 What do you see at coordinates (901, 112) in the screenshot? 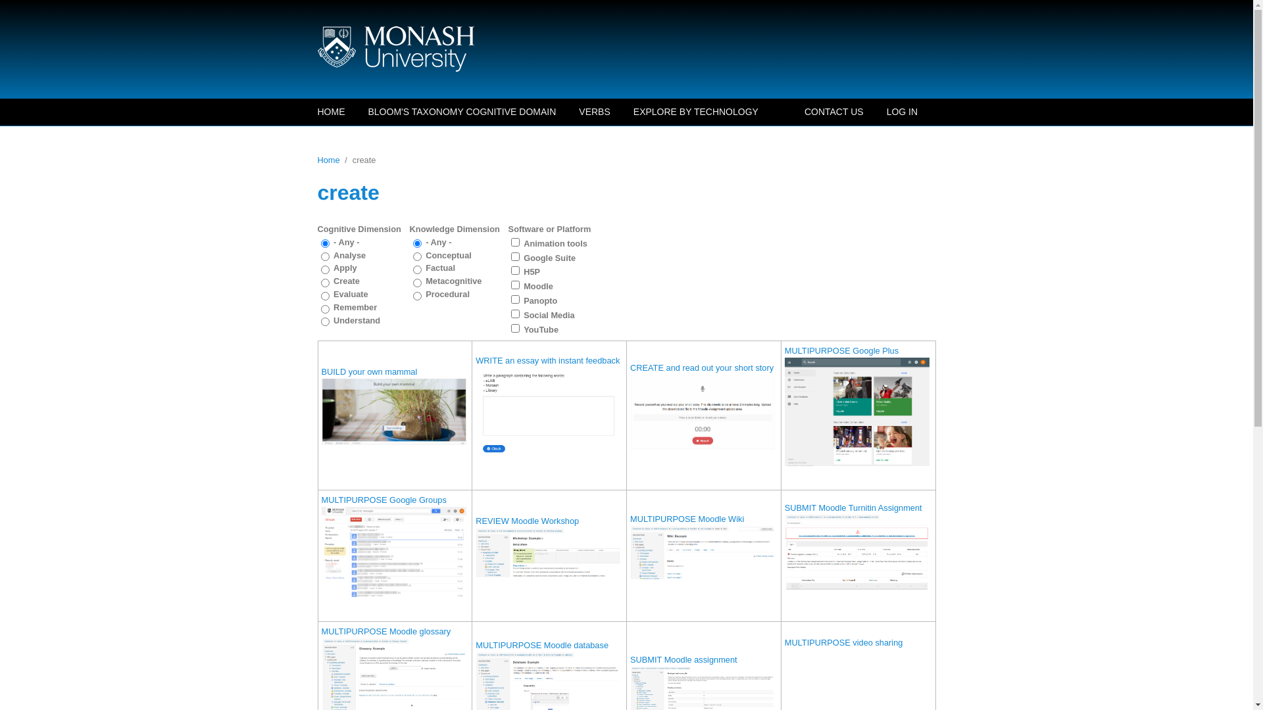
I see `LOG IN` at bounding box center [901, 112].